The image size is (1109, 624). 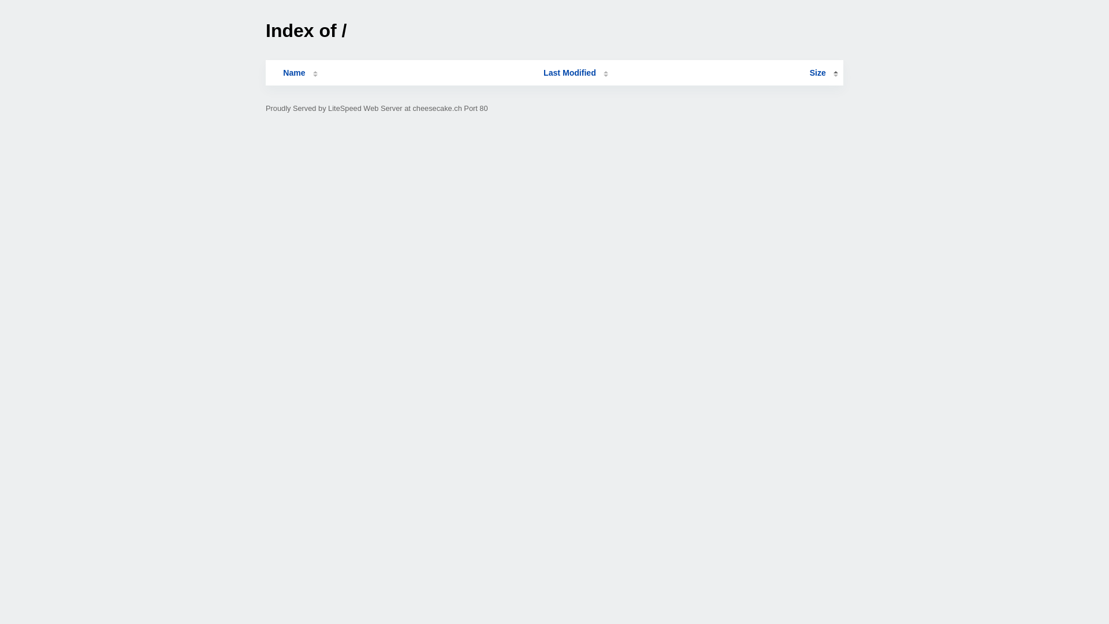 I want to click on Name, so click(x=294, y=73).